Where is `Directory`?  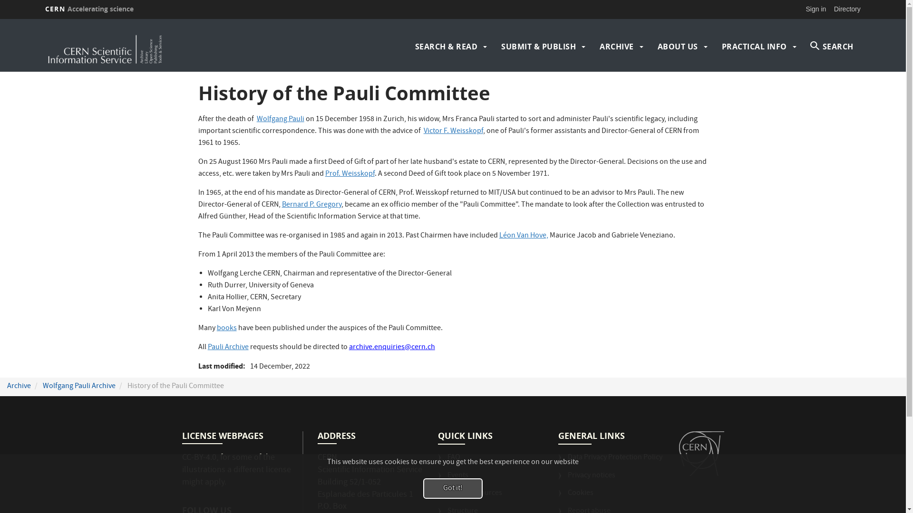 Directory is located at coordinates (847, 9).